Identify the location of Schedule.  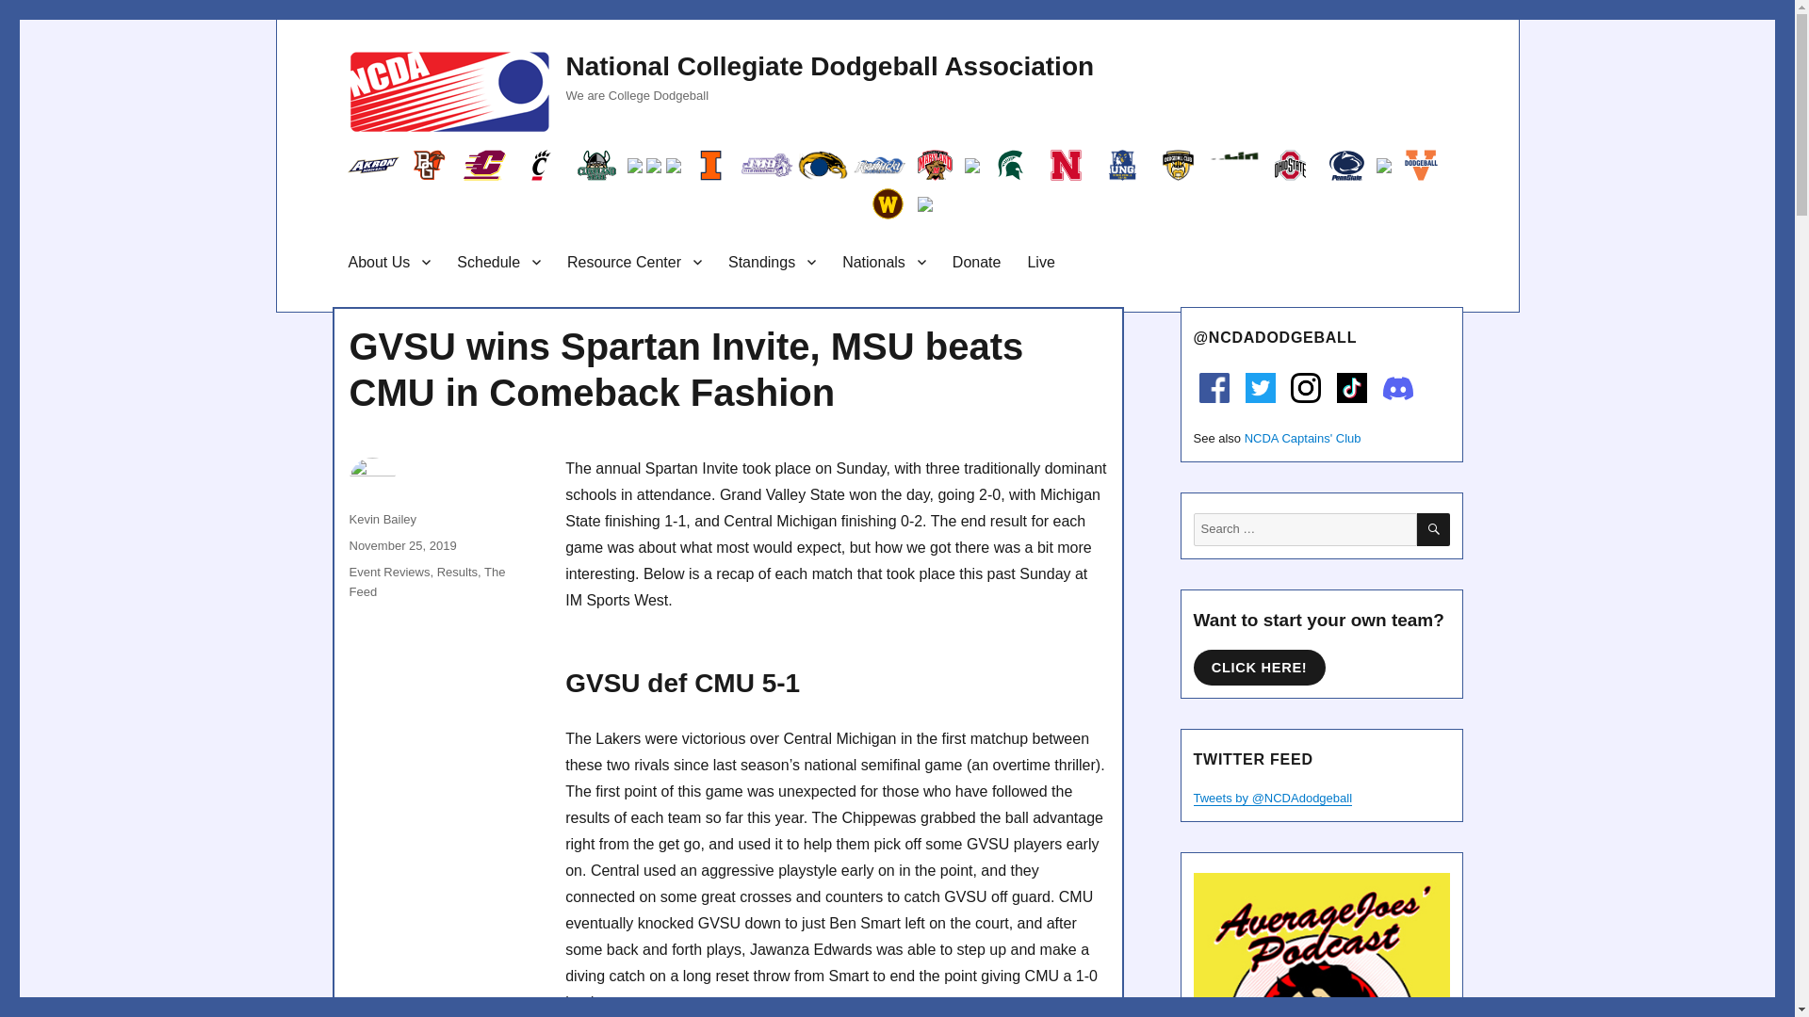
(497, 262).